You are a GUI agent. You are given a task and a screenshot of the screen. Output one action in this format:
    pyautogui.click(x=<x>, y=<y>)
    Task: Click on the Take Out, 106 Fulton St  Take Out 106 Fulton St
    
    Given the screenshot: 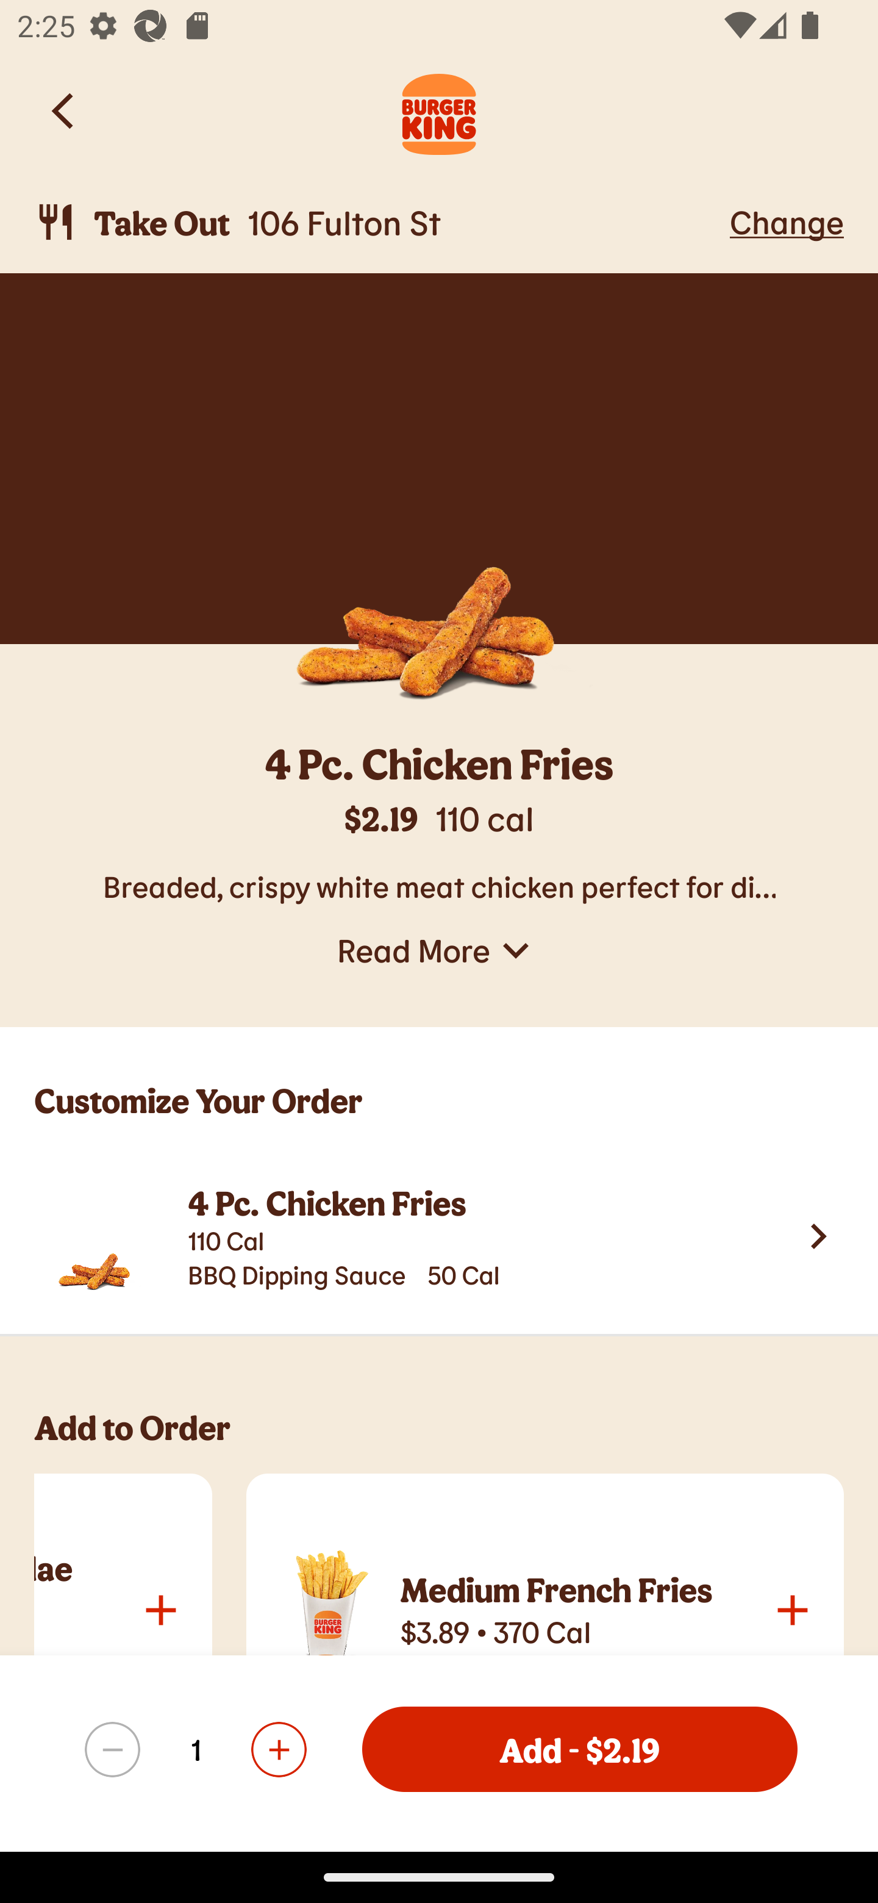 What is the action you would take?
    pyautogui.click(x=378, y=222)
    